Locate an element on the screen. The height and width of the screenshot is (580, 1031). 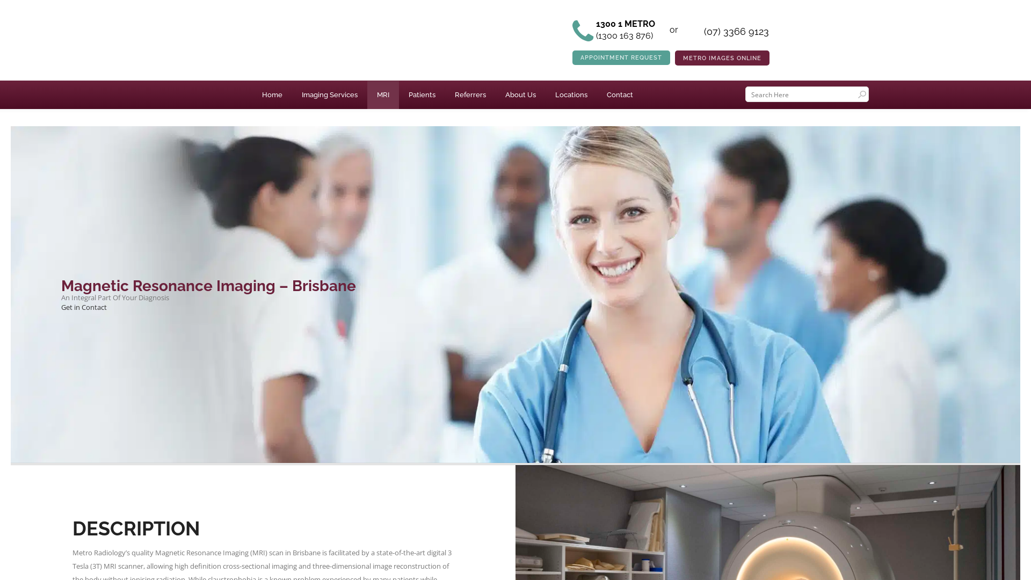
Home is located at coordinates (272, 95).